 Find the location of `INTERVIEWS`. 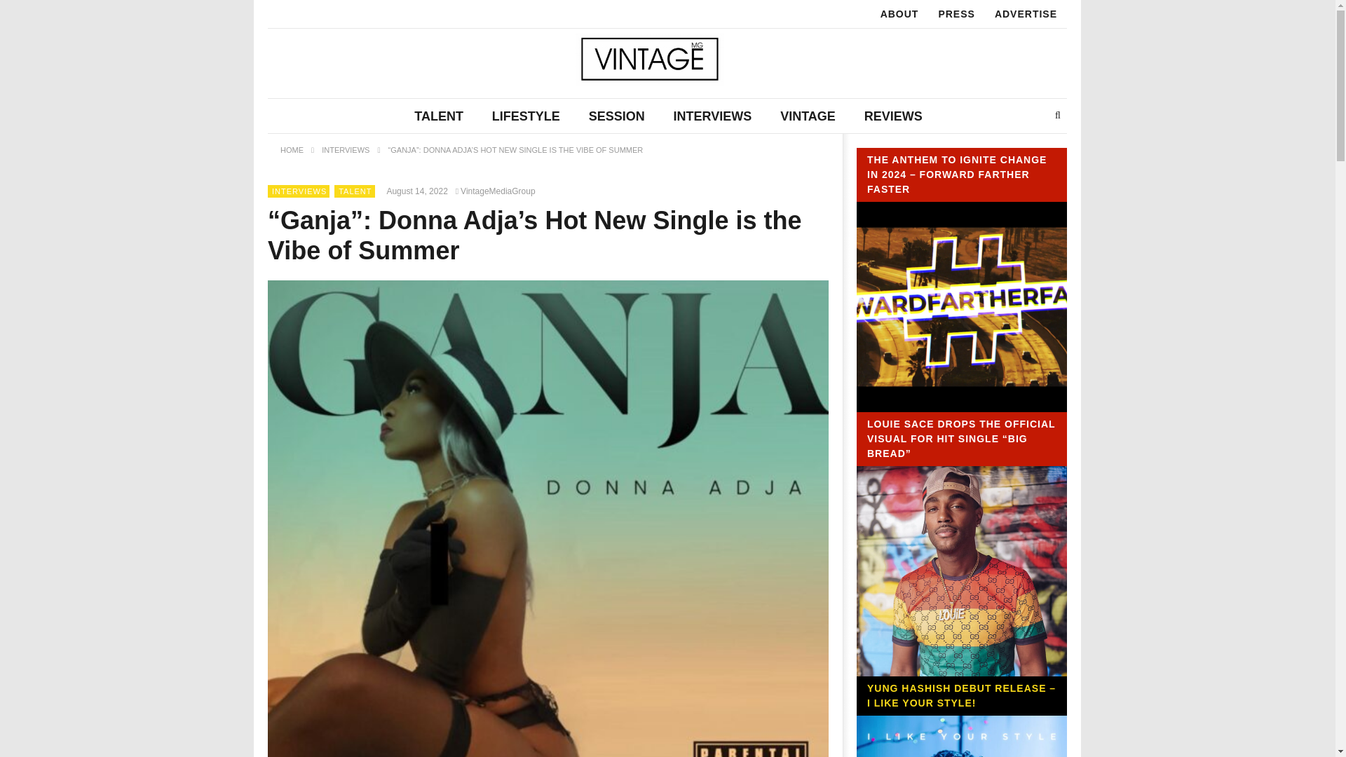

INTERVIEWS is located at coordinates (712, 116).